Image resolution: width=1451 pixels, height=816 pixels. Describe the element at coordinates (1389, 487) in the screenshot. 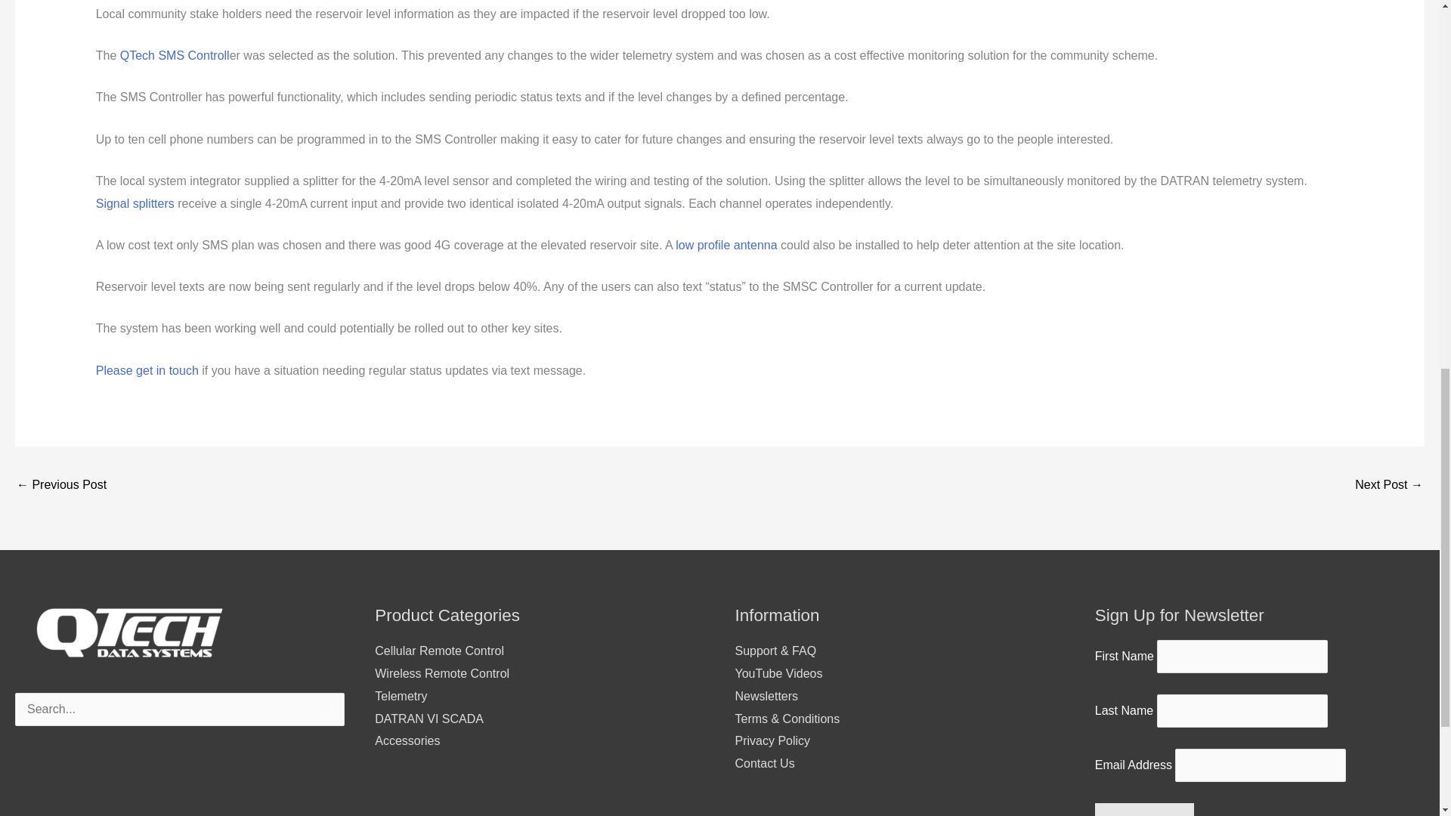

I see `Farm Backing Gate Control` at that location.